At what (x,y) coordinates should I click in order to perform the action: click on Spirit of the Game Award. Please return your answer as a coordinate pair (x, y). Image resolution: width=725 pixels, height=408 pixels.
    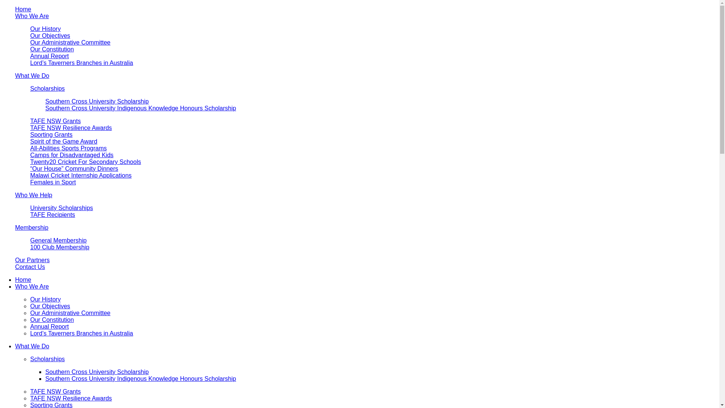
    Looking at the image, I should click on (64, 141).